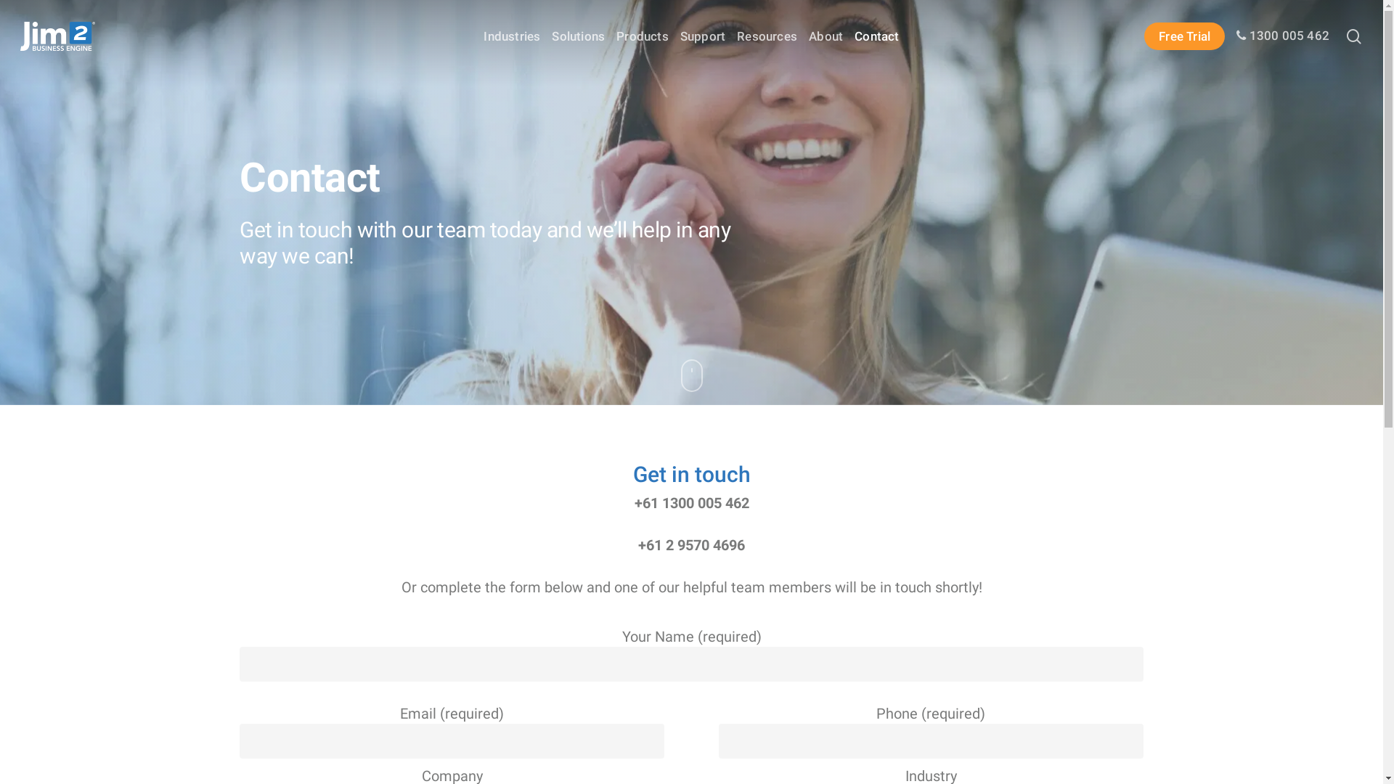  What do you see at coordinates (1354, 36) in the screenshot?
I see `search` at bounding box center [1354, 36].